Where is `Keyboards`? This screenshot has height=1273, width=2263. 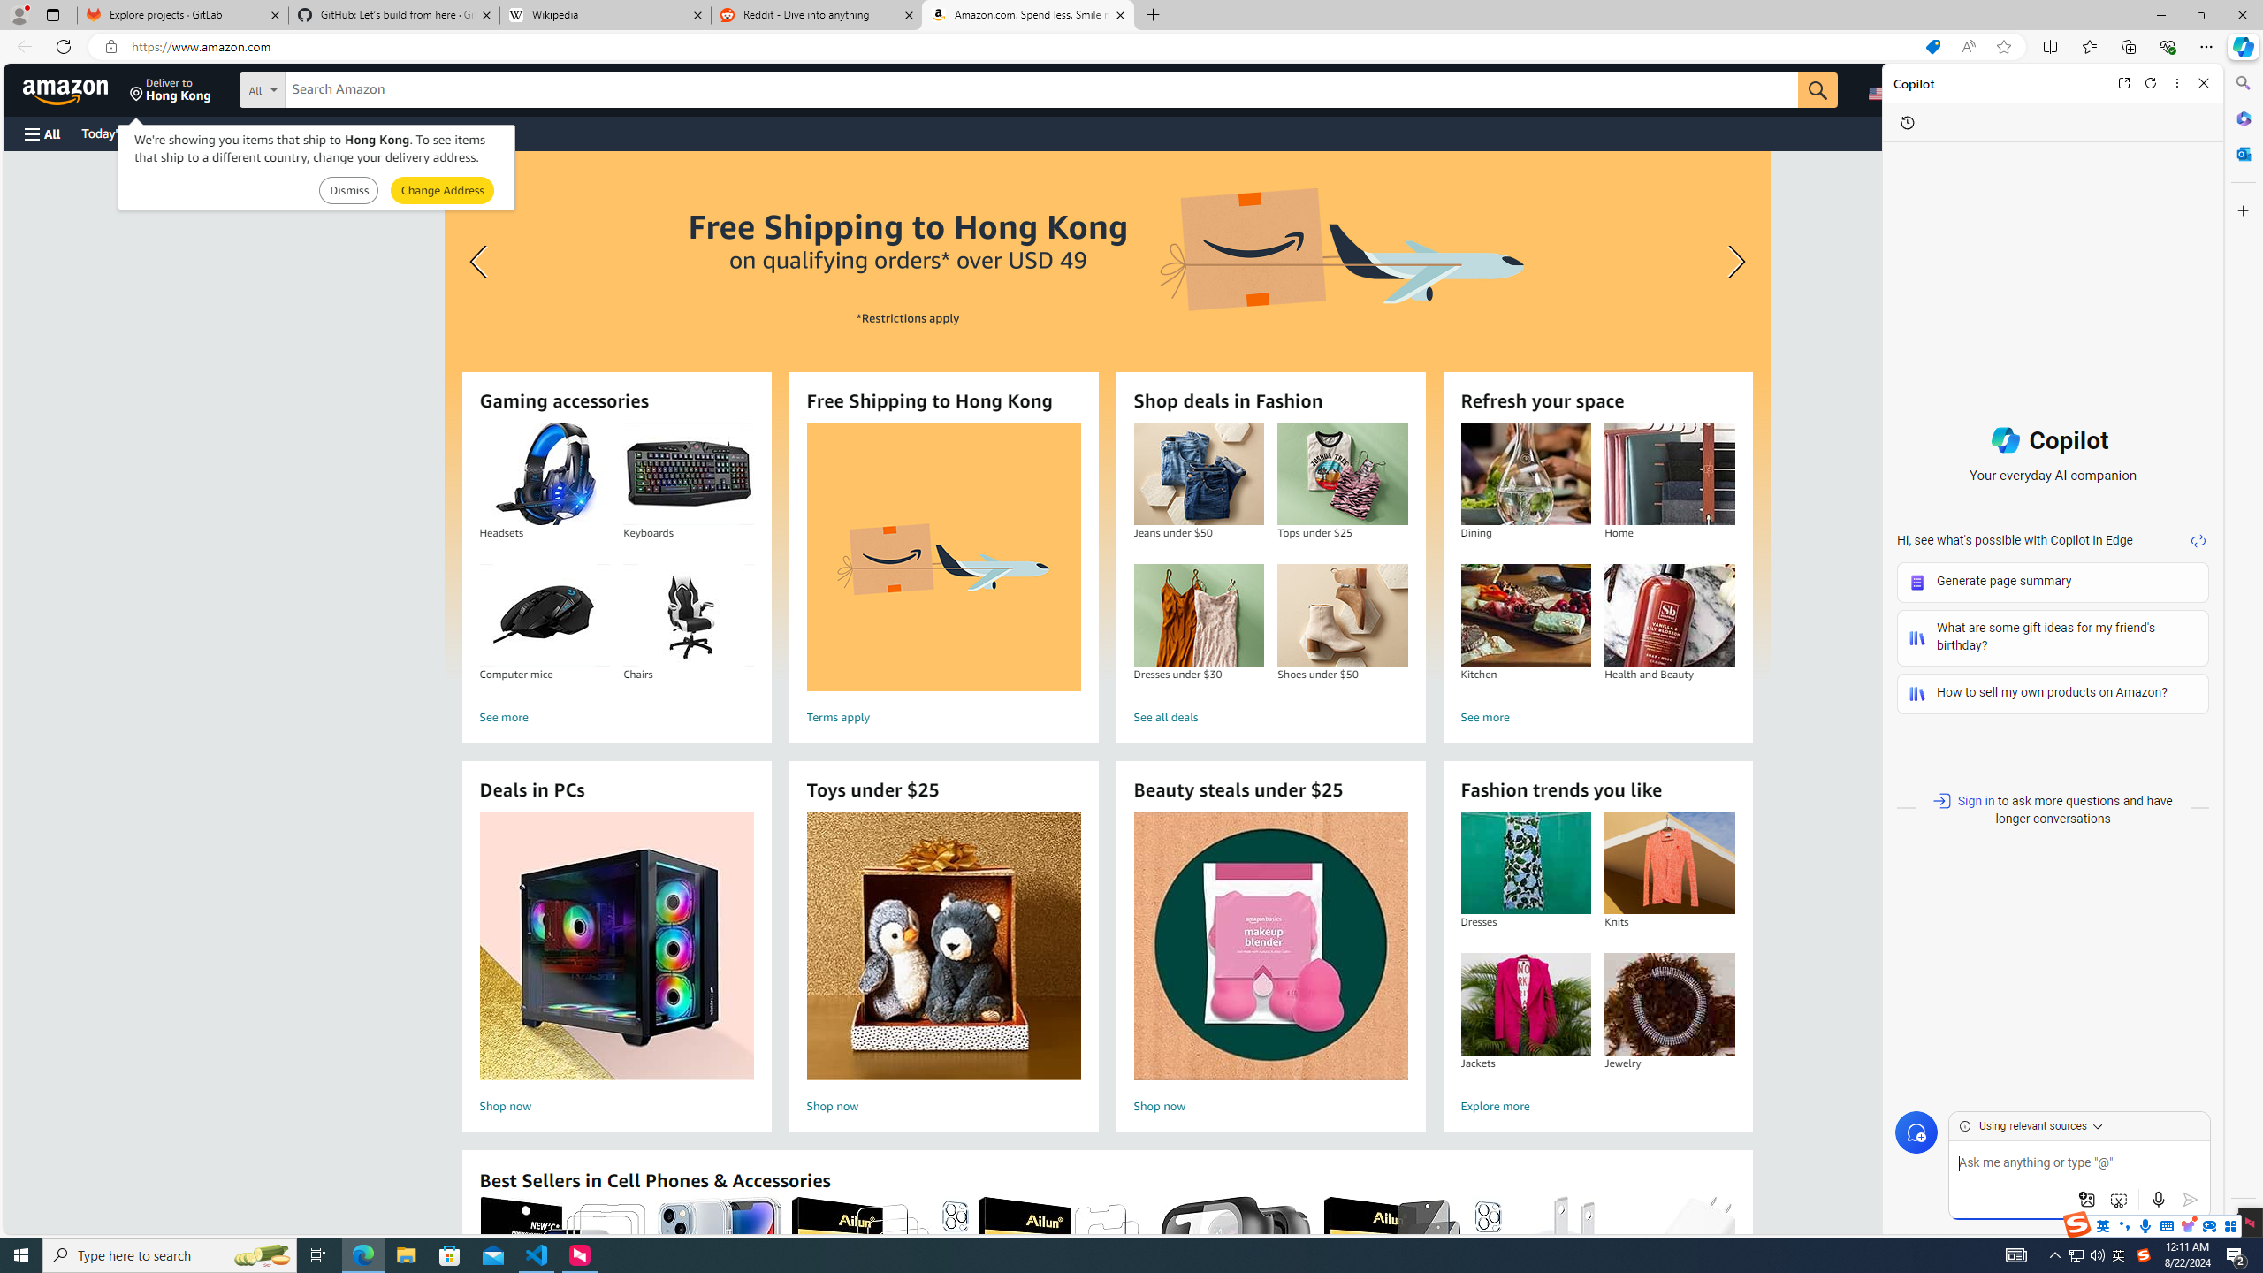
Keyboards is located at coordinates (688, 474).